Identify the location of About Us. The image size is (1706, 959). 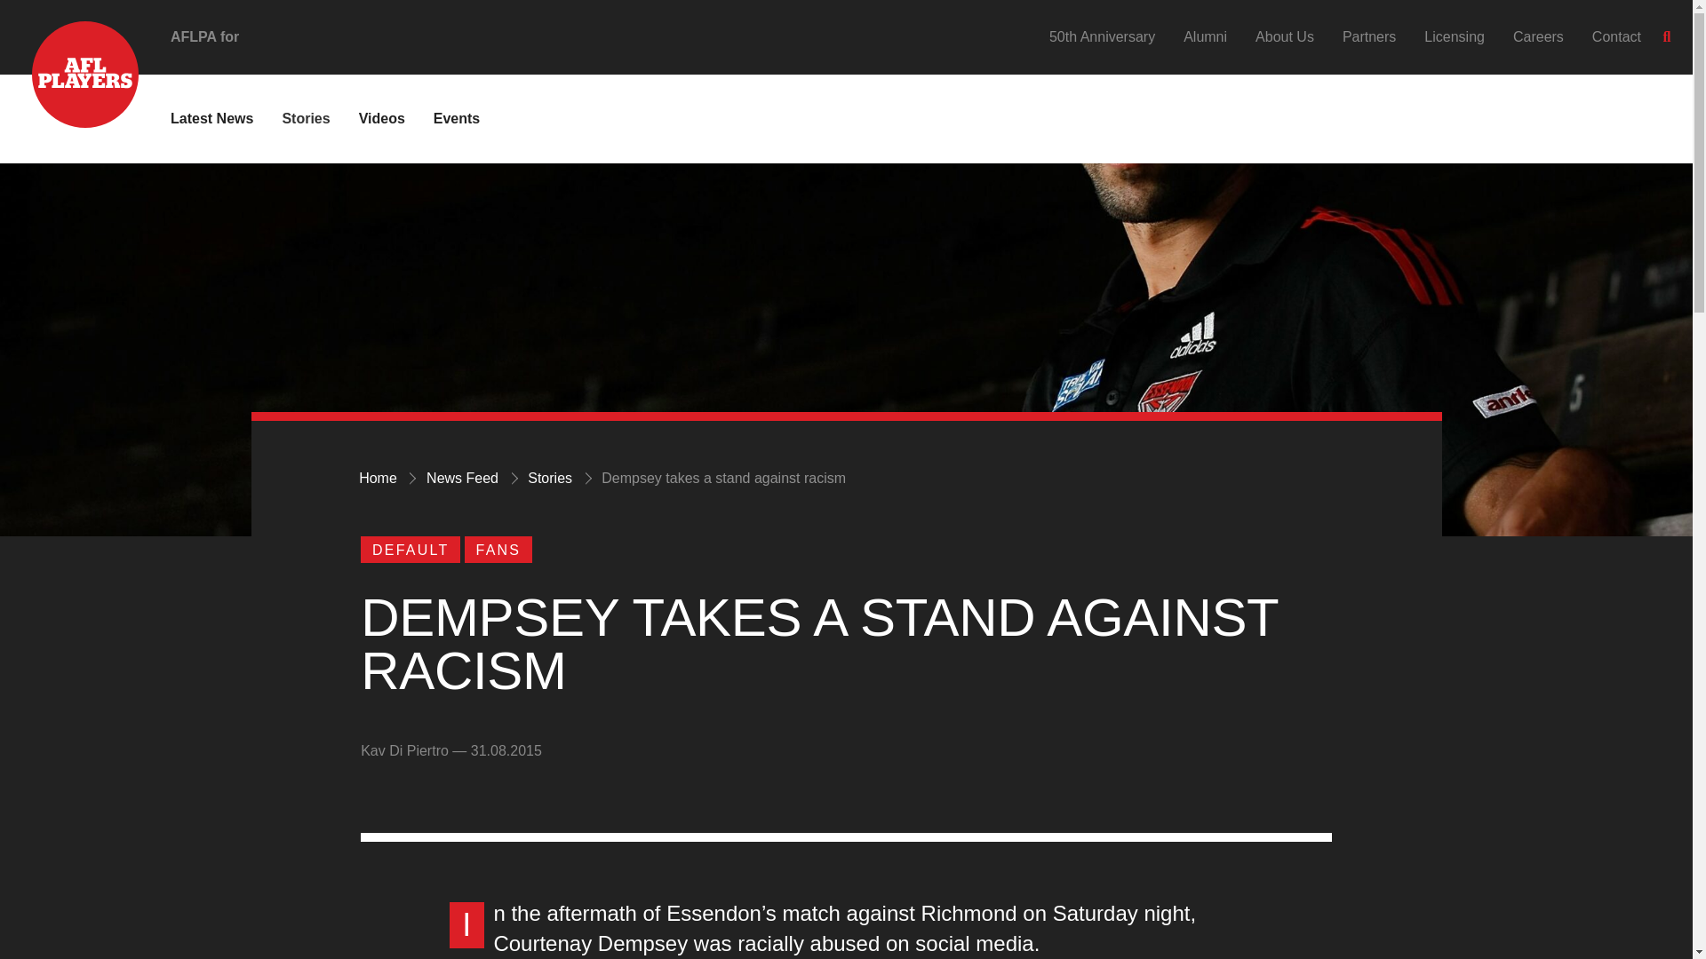
(1285, 36).